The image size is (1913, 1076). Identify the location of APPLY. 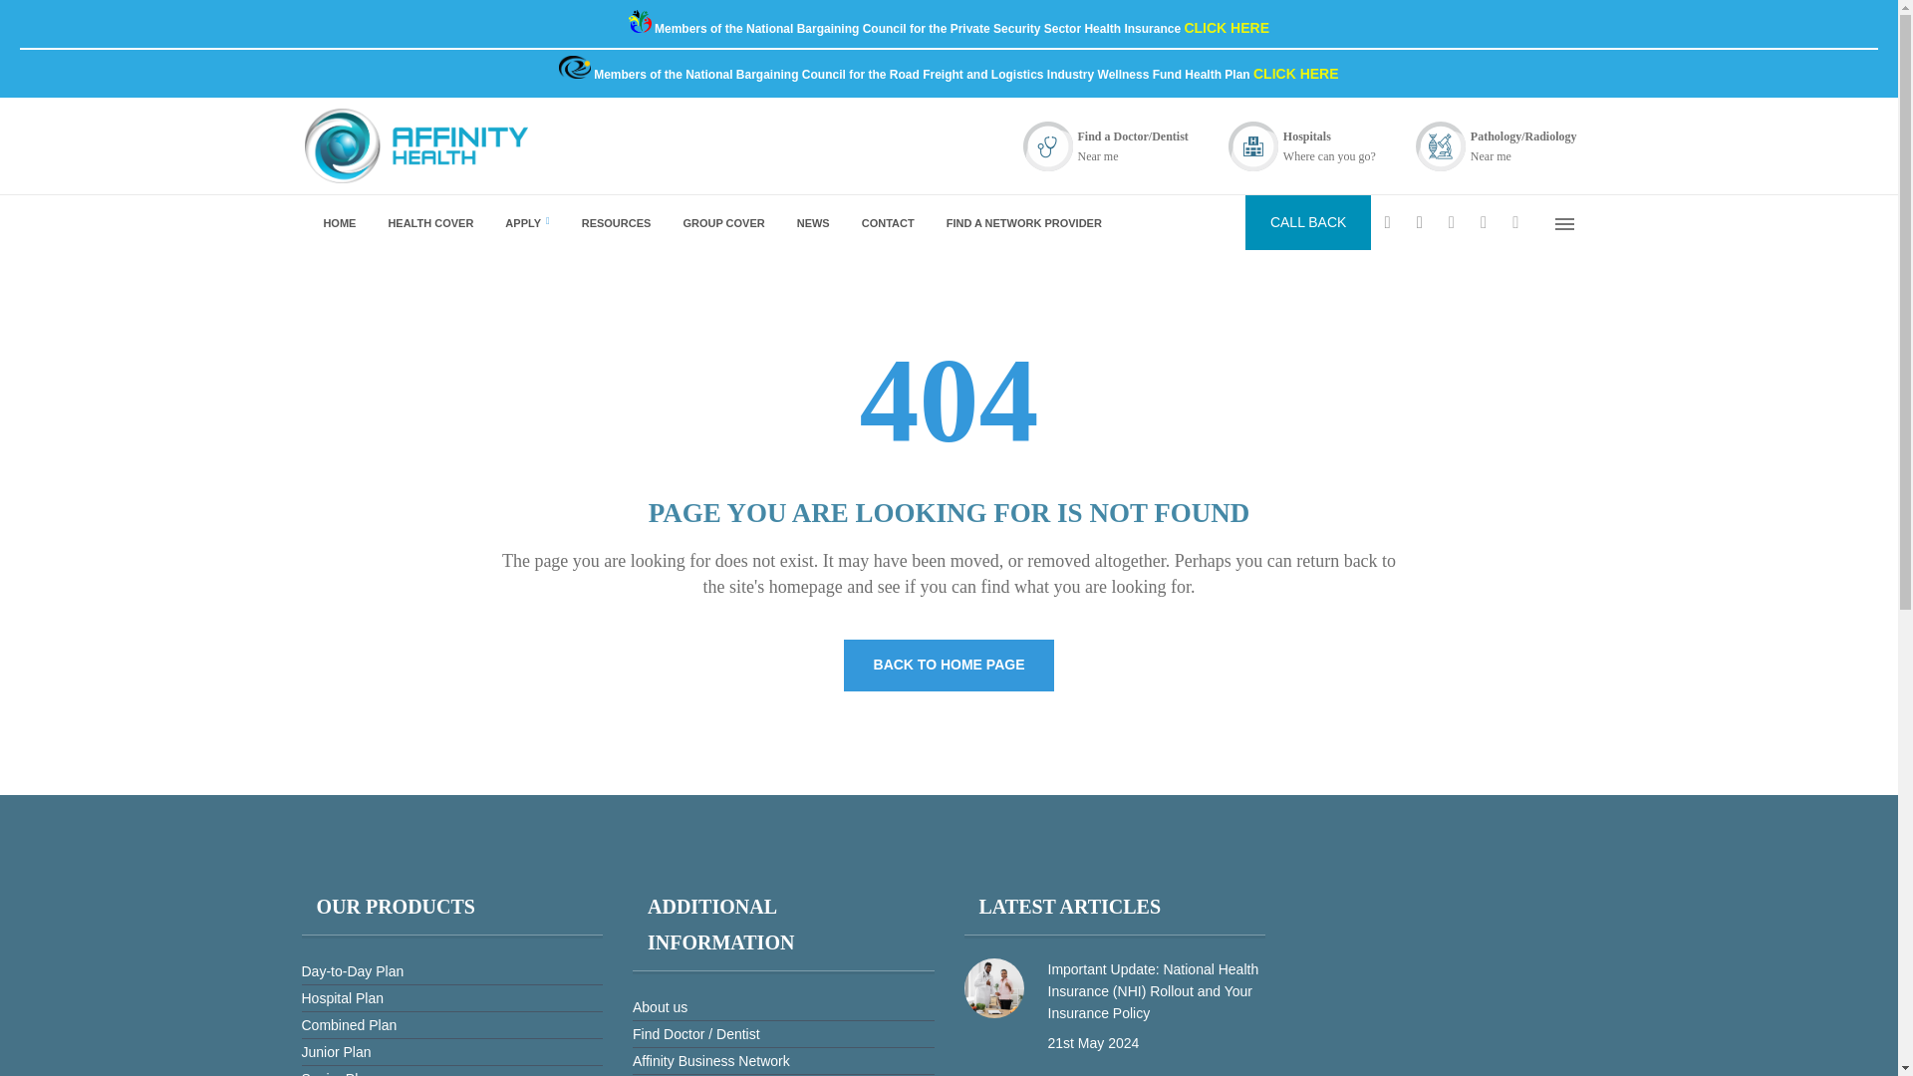
(524, 221).